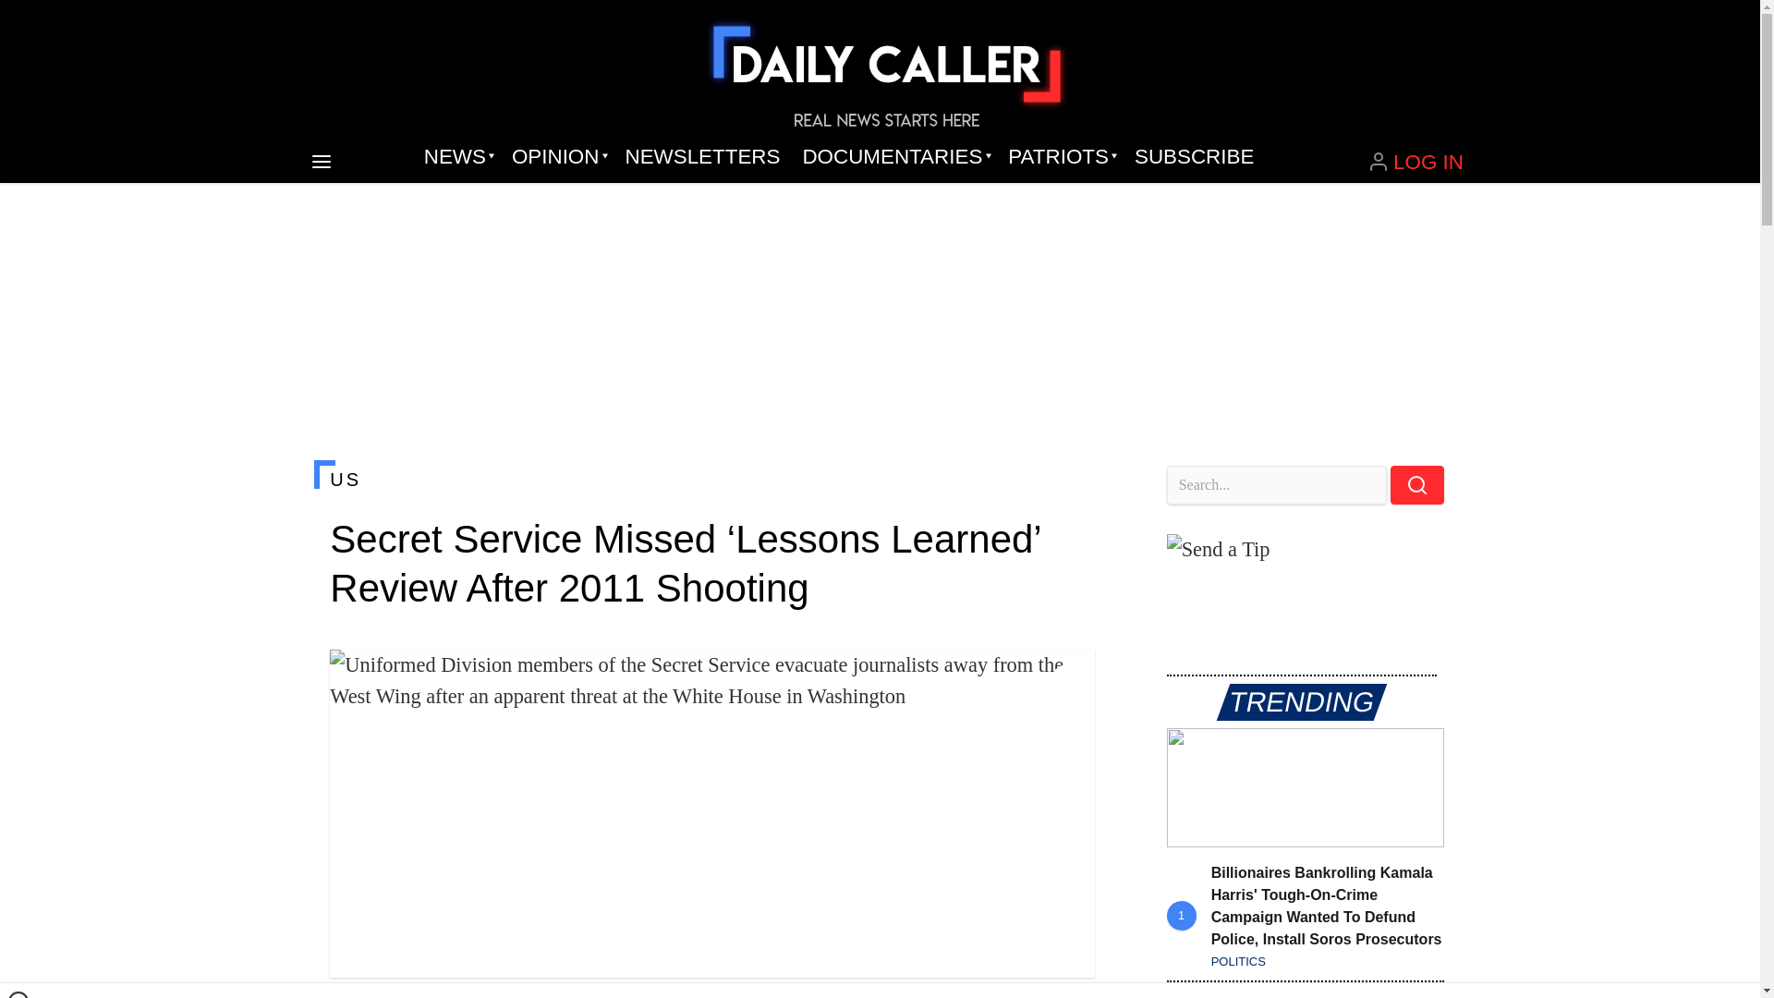 The image size is (1774, 998). Describe the element at coordinates (702, 157) in the screenshot. I see `NEWSLETTERS` at that location.